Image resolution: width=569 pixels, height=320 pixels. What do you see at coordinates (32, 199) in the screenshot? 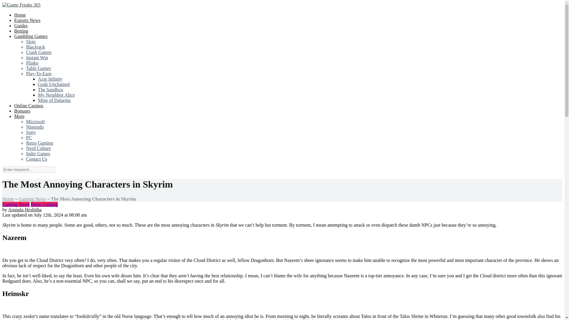
I see `Gaming News` at bounding box center [32, 199].